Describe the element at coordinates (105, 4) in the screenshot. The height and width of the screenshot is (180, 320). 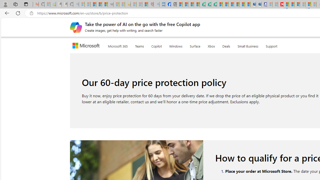
I see `New Report Confirms 2023 Was Record Hot | Watch` at that location.